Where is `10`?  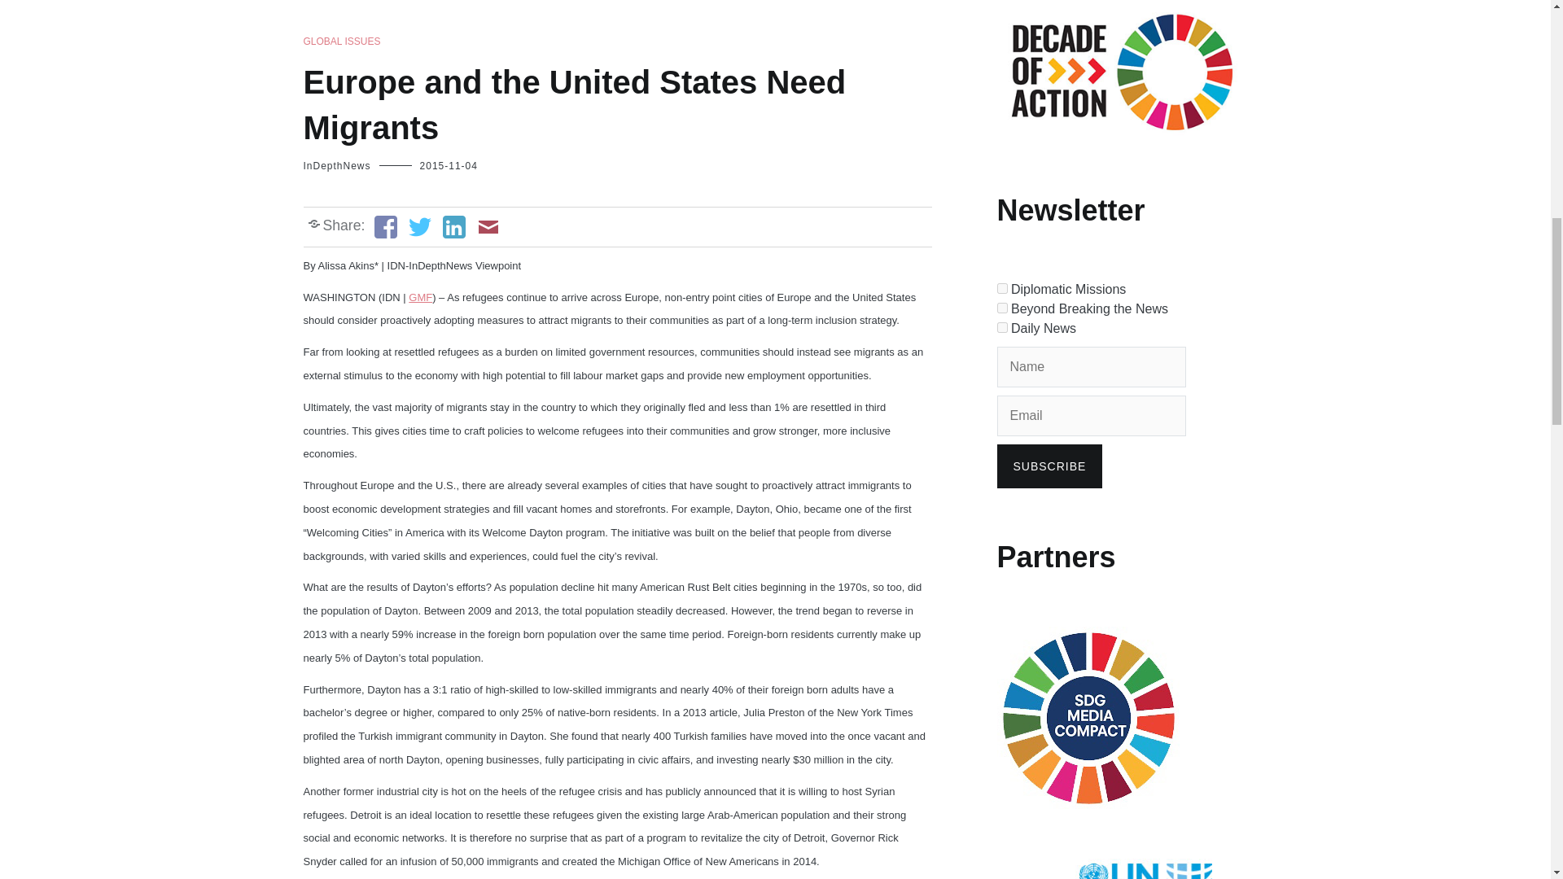 10 is located at coordinates (1001, 327).